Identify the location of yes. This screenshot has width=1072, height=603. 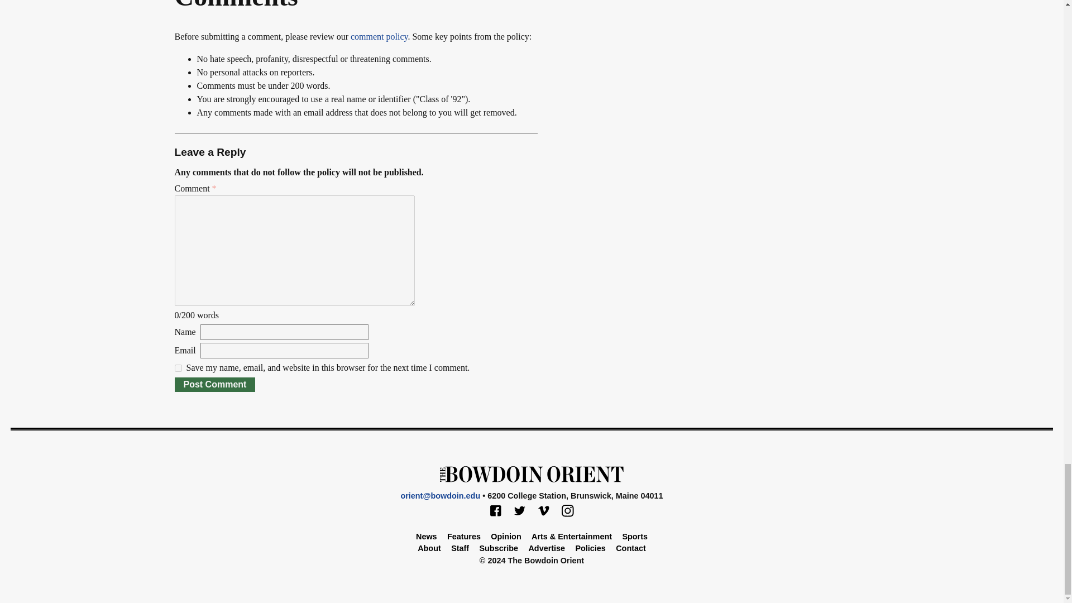
(178, 368).